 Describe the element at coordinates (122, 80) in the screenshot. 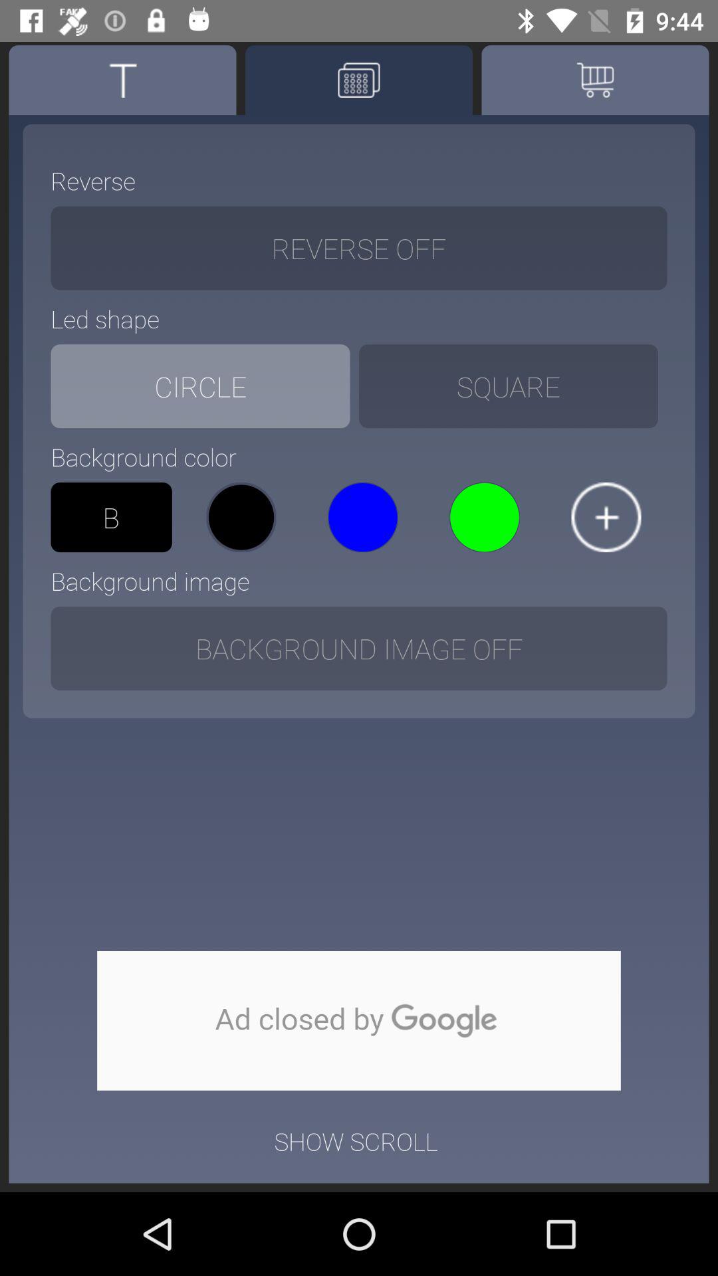

I see `click to the text` at that location.